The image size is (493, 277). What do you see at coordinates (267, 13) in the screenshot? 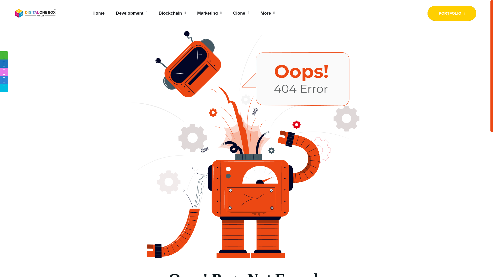
I see `More` at bounding box center [267, 13].